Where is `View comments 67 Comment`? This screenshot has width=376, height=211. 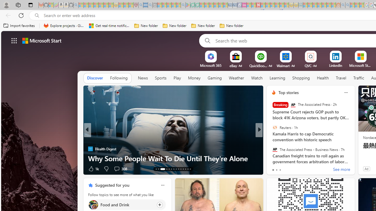 View comments 67 Comment is located at coordinates (300, 168).